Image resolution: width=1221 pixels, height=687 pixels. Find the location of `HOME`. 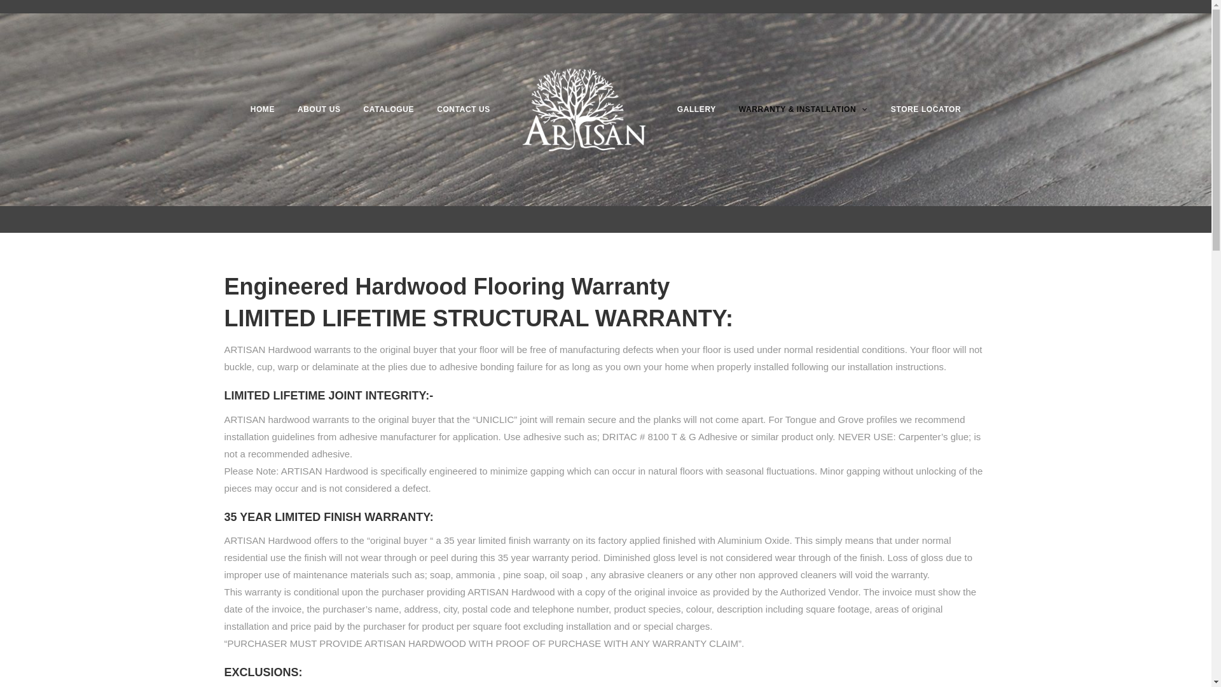

HOME is located at coordinates (263, 109).